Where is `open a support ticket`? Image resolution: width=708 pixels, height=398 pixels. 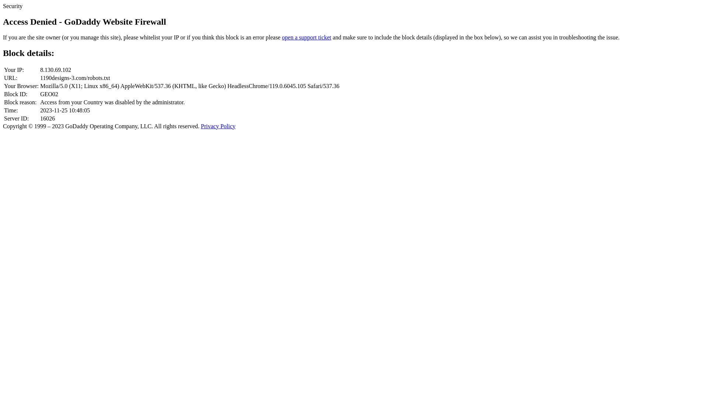 open a support ticket is located at coordinates (307, 38).